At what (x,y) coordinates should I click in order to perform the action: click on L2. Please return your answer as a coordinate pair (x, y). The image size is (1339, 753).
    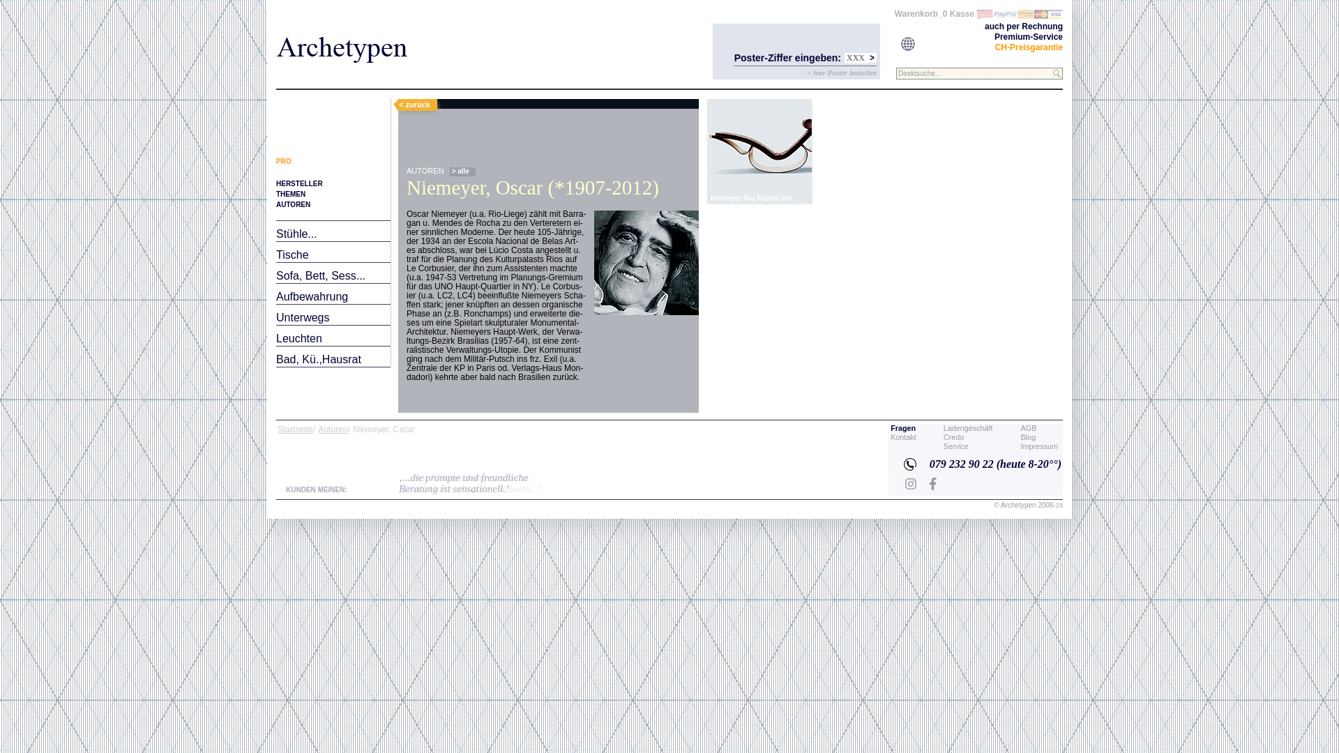
    Looking at the image, I should click on (759, 151).